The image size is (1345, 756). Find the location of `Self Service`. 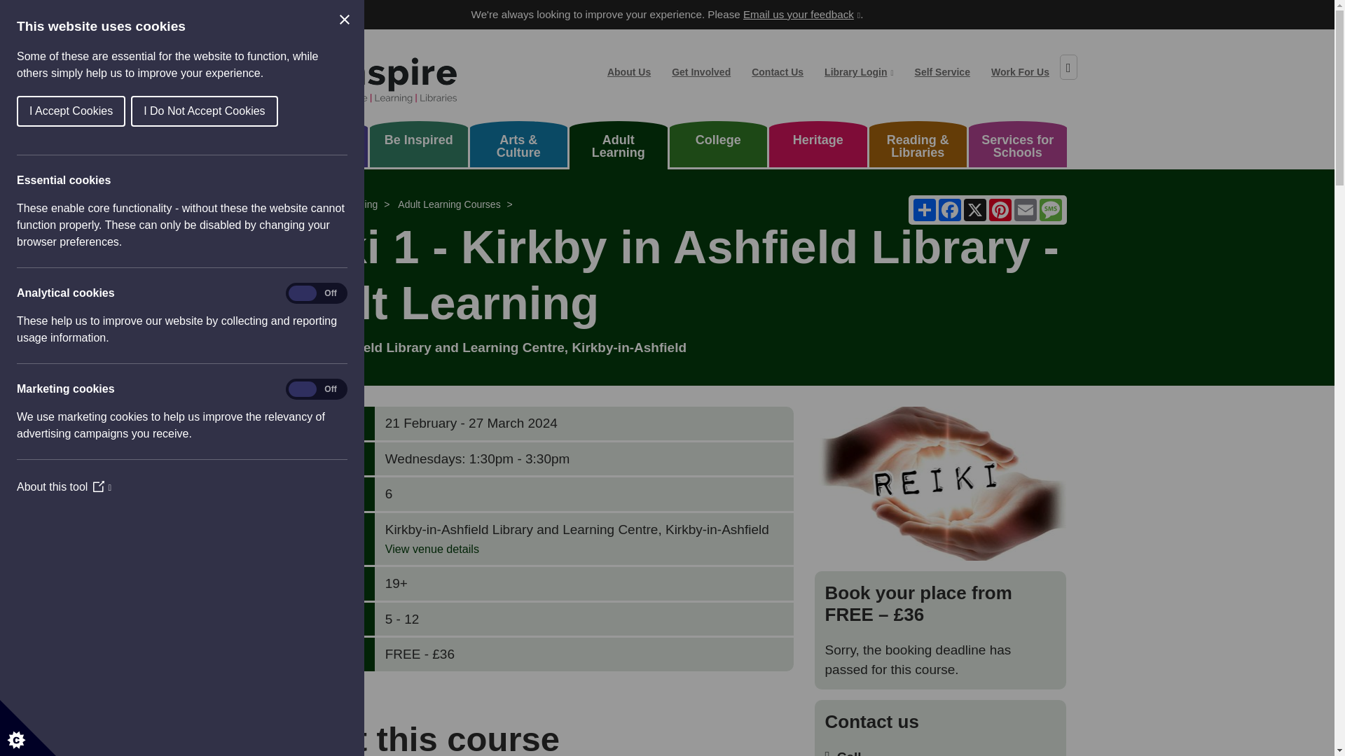

Self Service is located at coordinates (941, 71).